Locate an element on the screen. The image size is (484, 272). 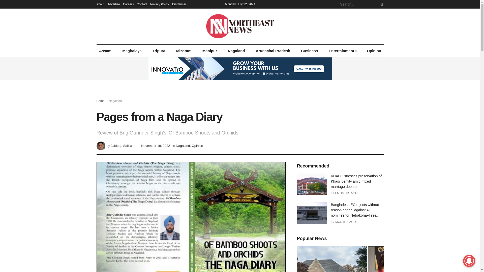
Meghalaya is located at coordinates (132, 51).